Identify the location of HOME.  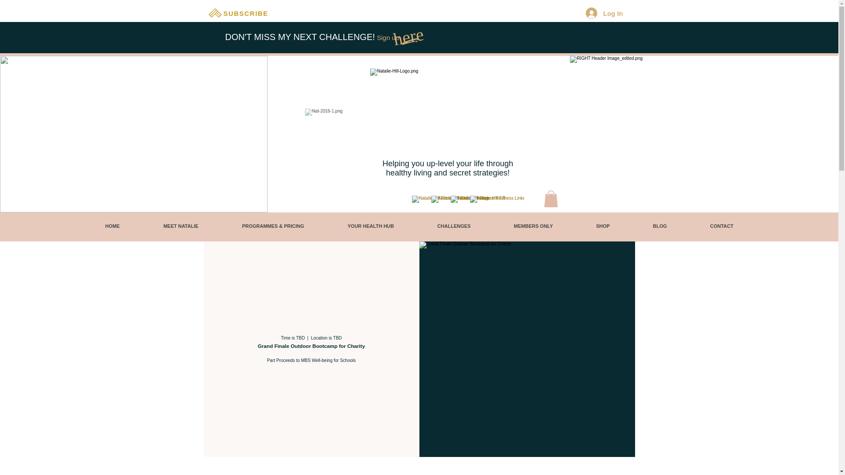
(112, 226).